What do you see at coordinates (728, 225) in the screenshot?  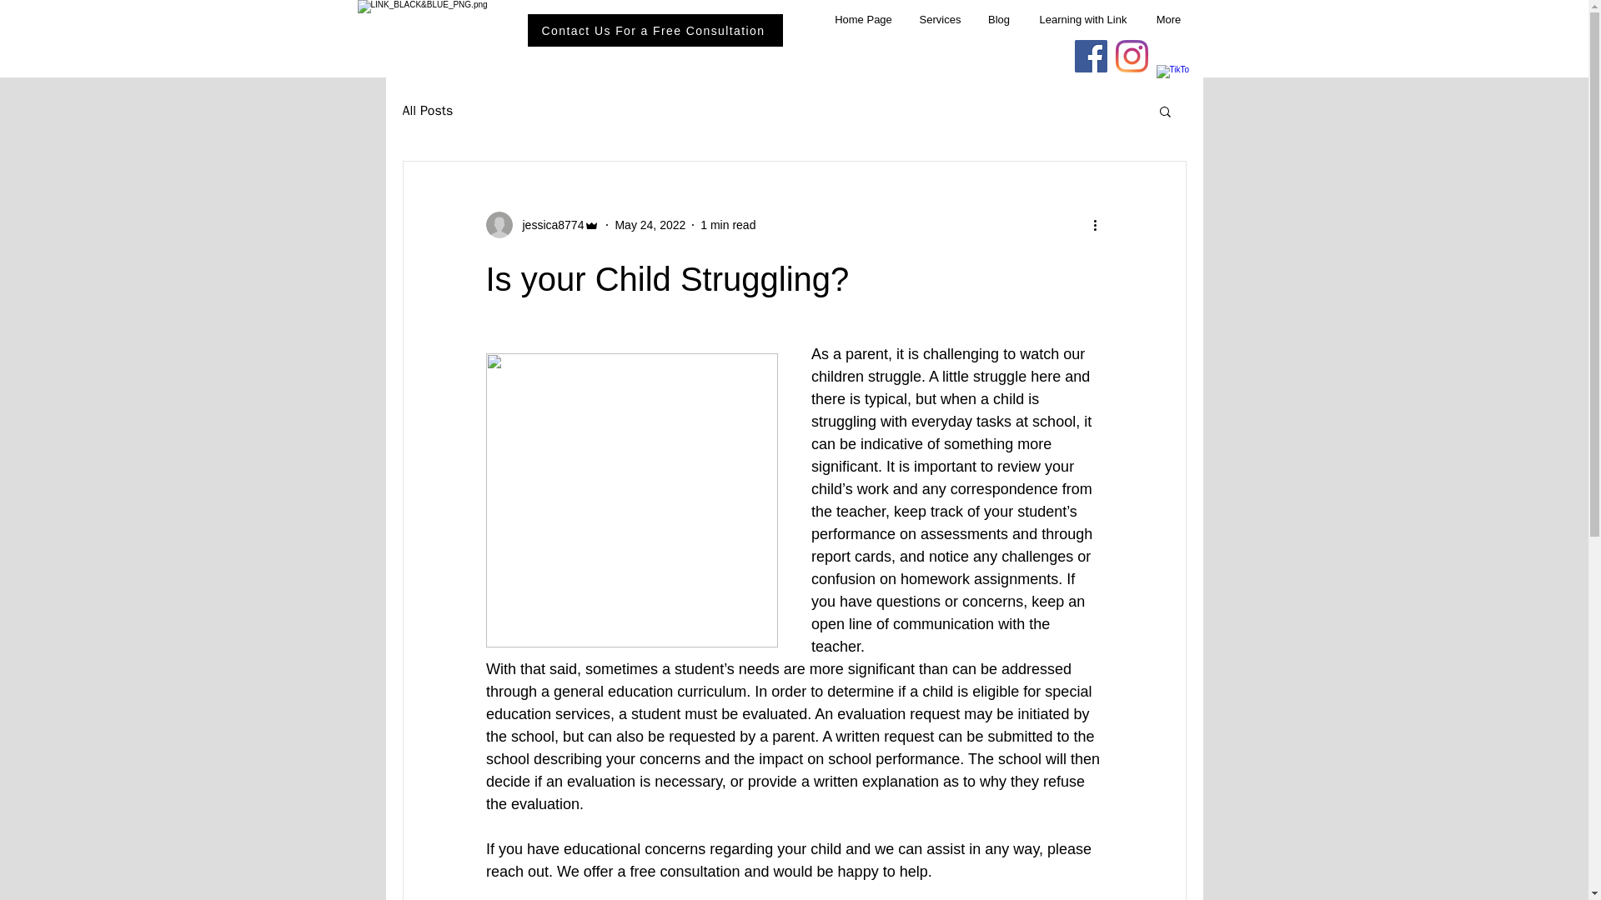 I see `1 min read` at bounding box center [728, 225].